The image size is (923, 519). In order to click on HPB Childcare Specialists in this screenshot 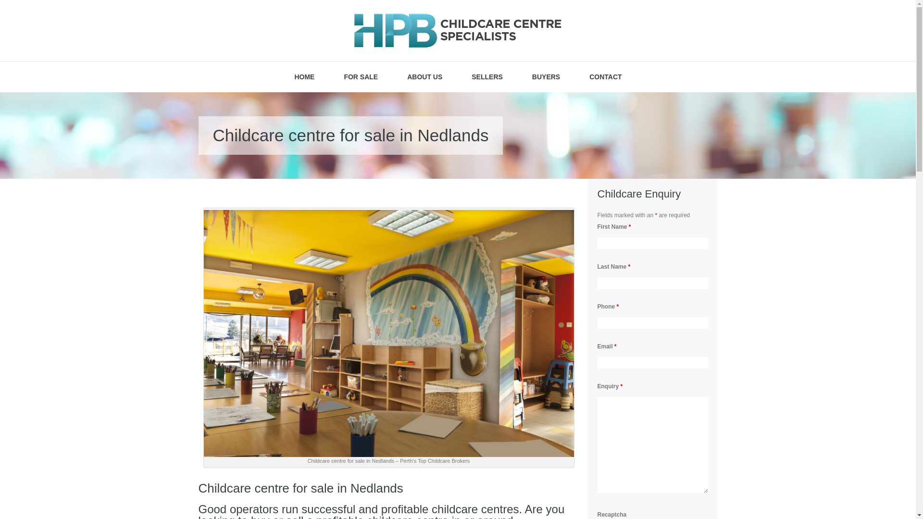, I will do `click(458, 31)`.